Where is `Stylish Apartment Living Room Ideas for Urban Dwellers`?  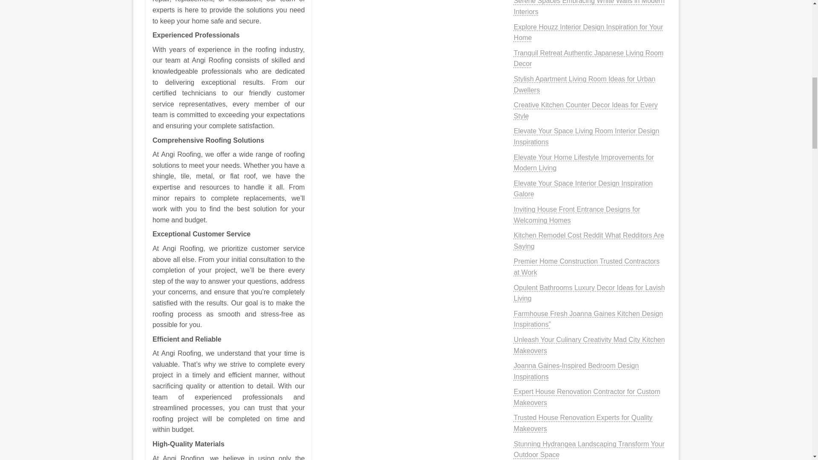
Stylish Apartment Living Room Ideas for Urban Dwellers is located at coordinates (585, 84).